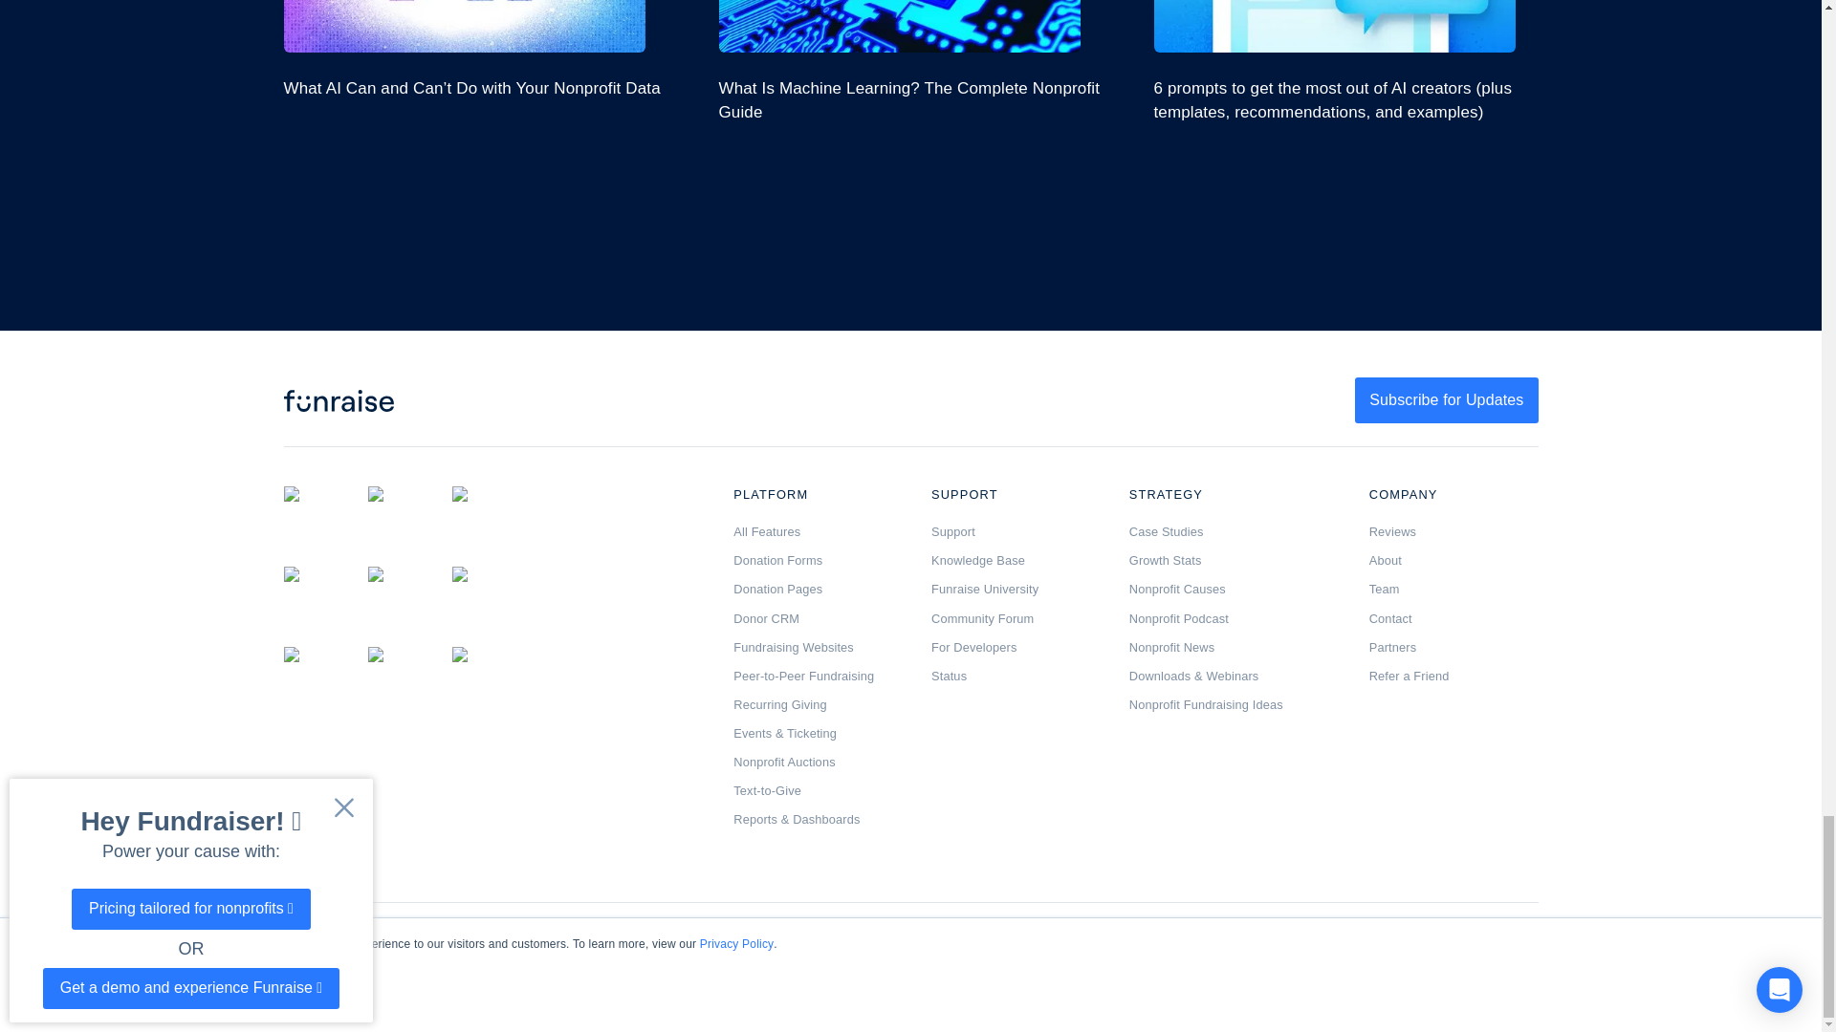  I want to click on Subscribe for Updates, so click(1446, 399).